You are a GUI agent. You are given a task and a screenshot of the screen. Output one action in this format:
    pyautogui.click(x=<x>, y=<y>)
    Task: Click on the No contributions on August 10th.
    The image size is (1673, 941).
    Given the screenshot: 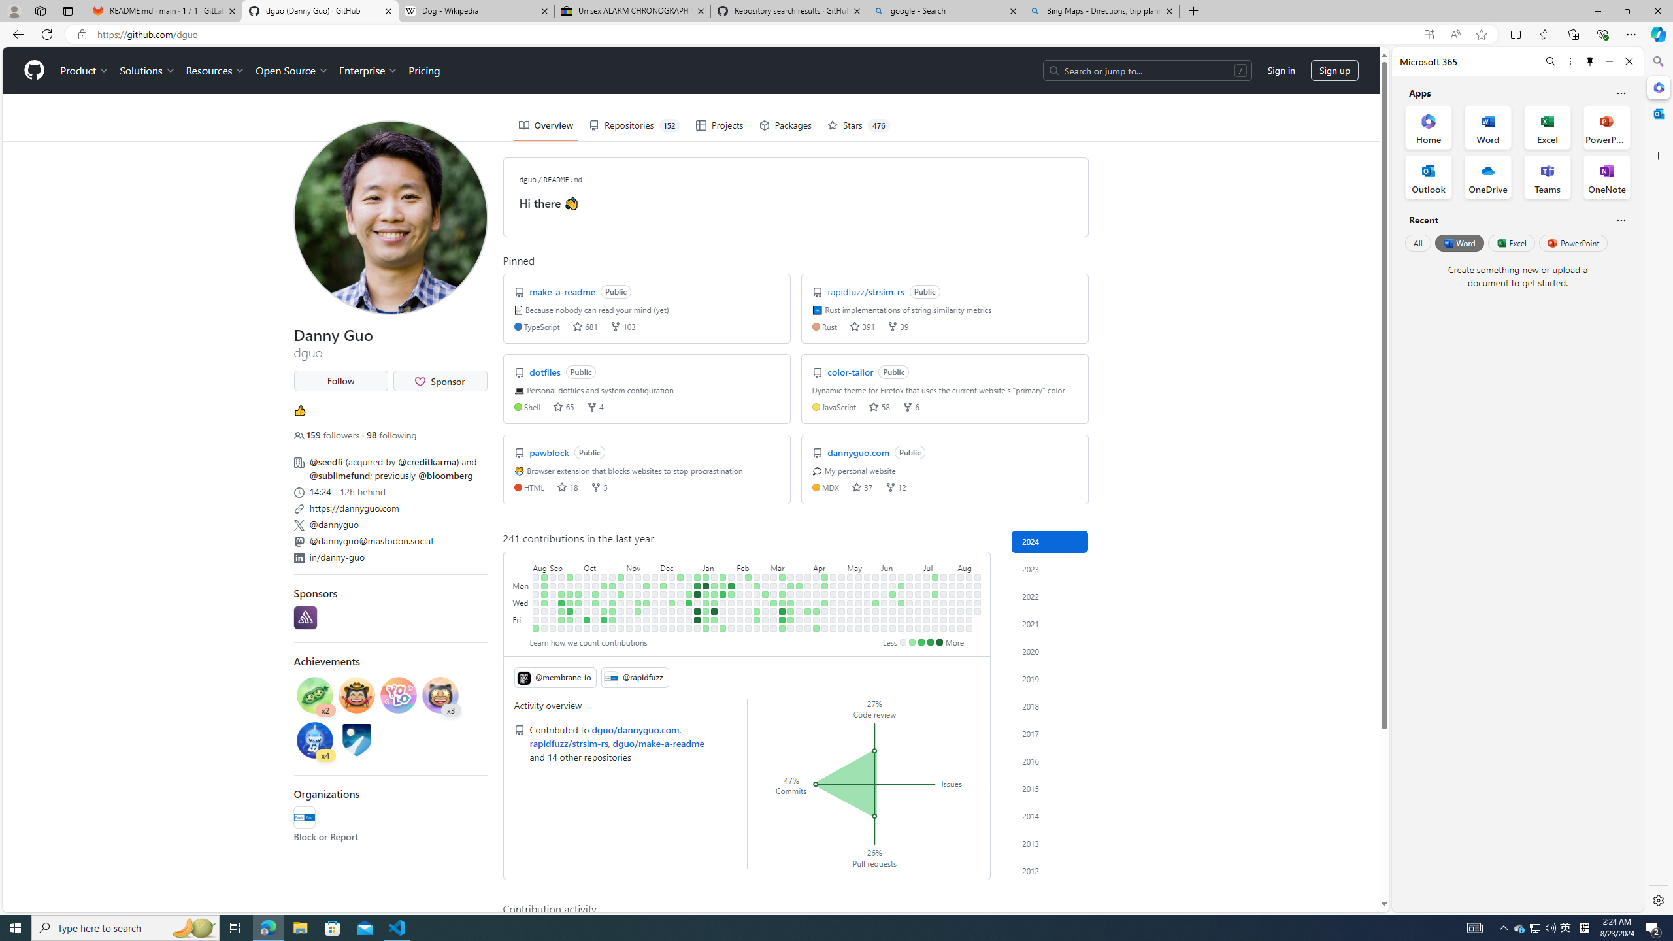 What is the action you would take?
    pyautogui.click(x=961, y=629)
    